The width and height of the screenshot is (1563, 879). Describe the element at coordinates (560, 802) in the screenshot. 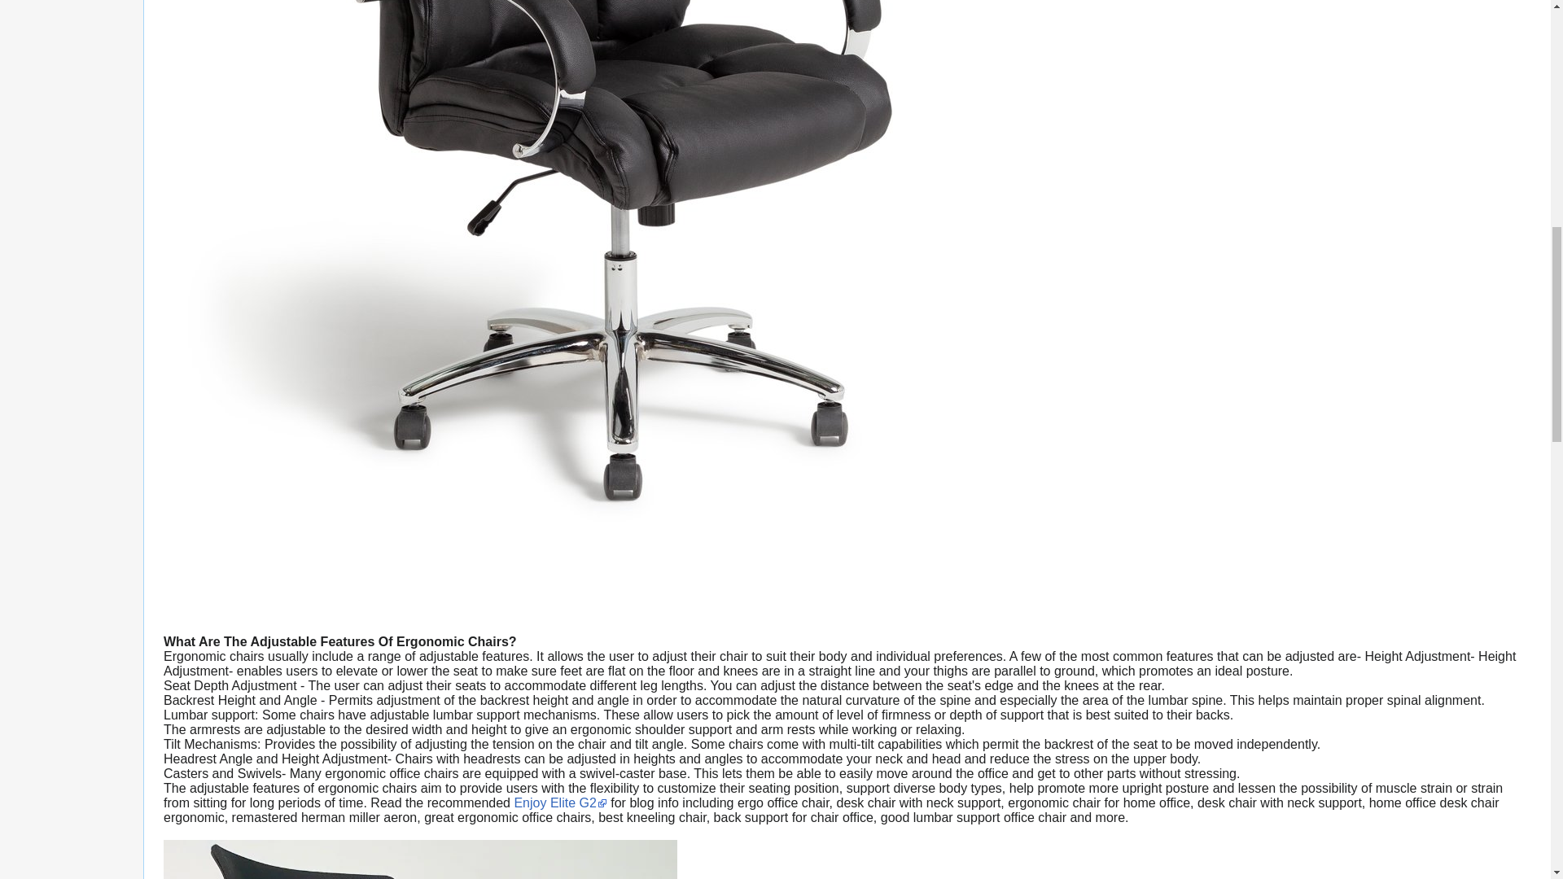

I see `Enjoy Elite G2` at that location.